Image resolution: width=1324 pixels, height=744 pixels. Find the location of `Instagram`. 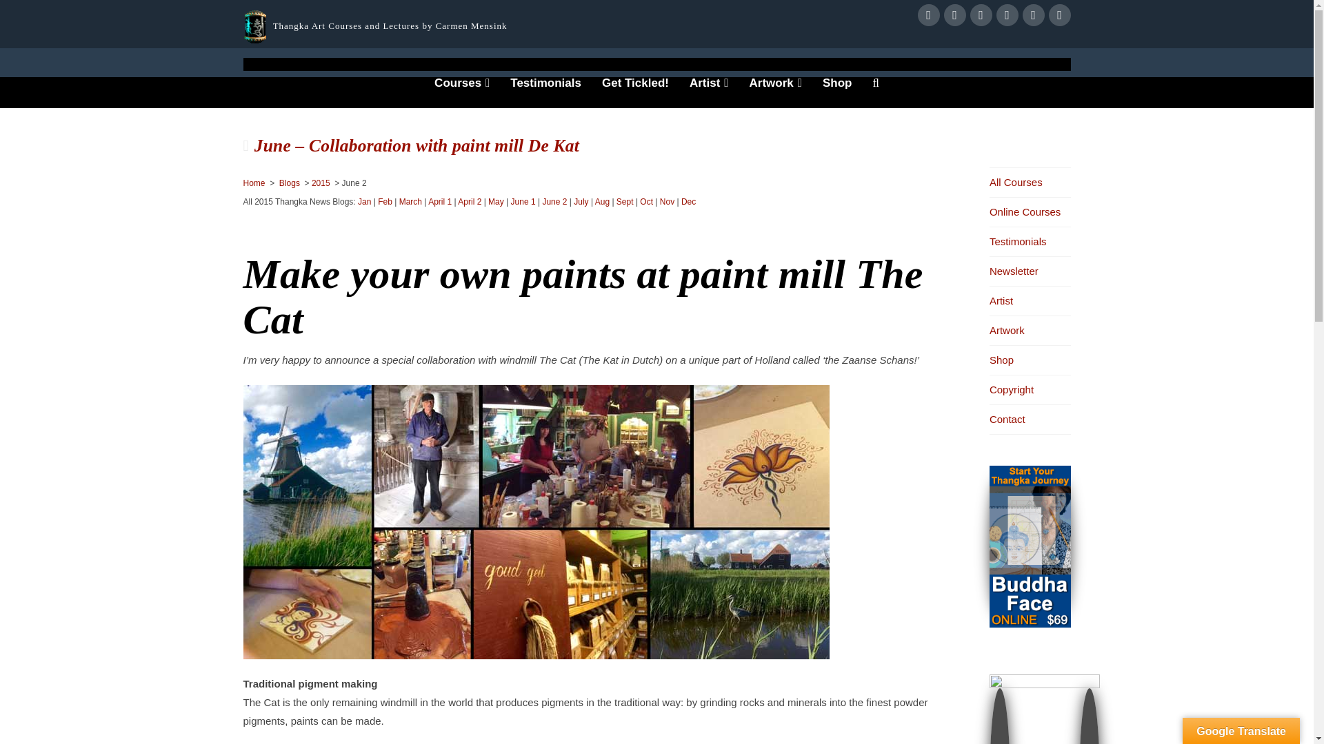

Instagram is located at coordinates (1033, 15).